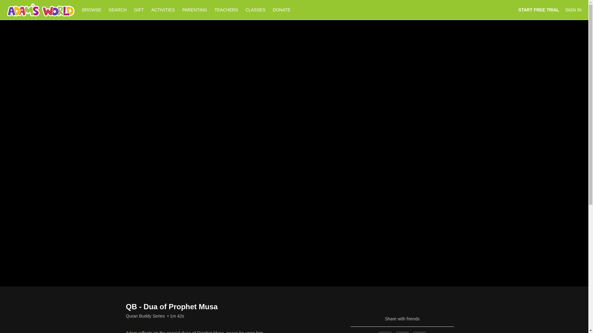 This screenshot has width=593, height=333. Describe the element at coordinates (92, 10) in the screenshot. I see `BROWSE` at that location.